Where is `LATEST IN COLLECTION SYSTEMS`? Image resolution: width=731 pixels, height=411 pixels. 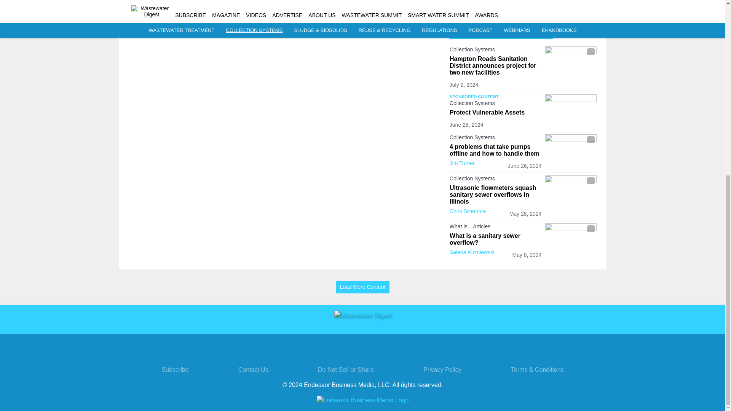
LATEST IN COLLECTION SYSTEMS is located at coordinates (501, 31).